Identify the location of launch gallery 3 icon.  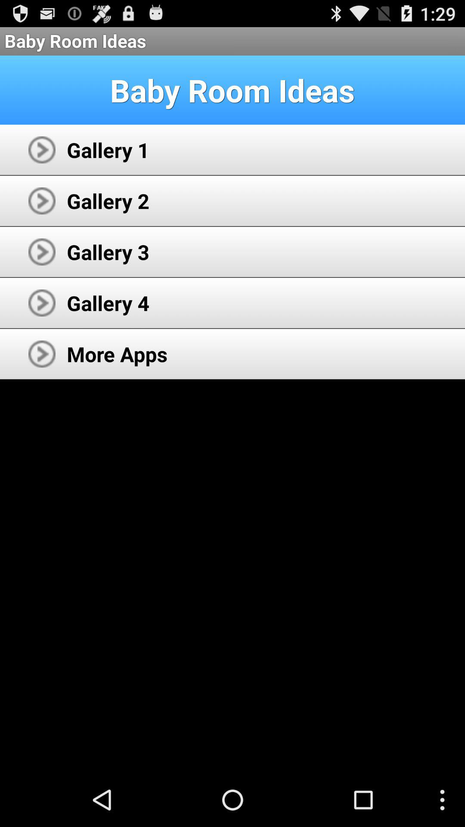
(108, 252).